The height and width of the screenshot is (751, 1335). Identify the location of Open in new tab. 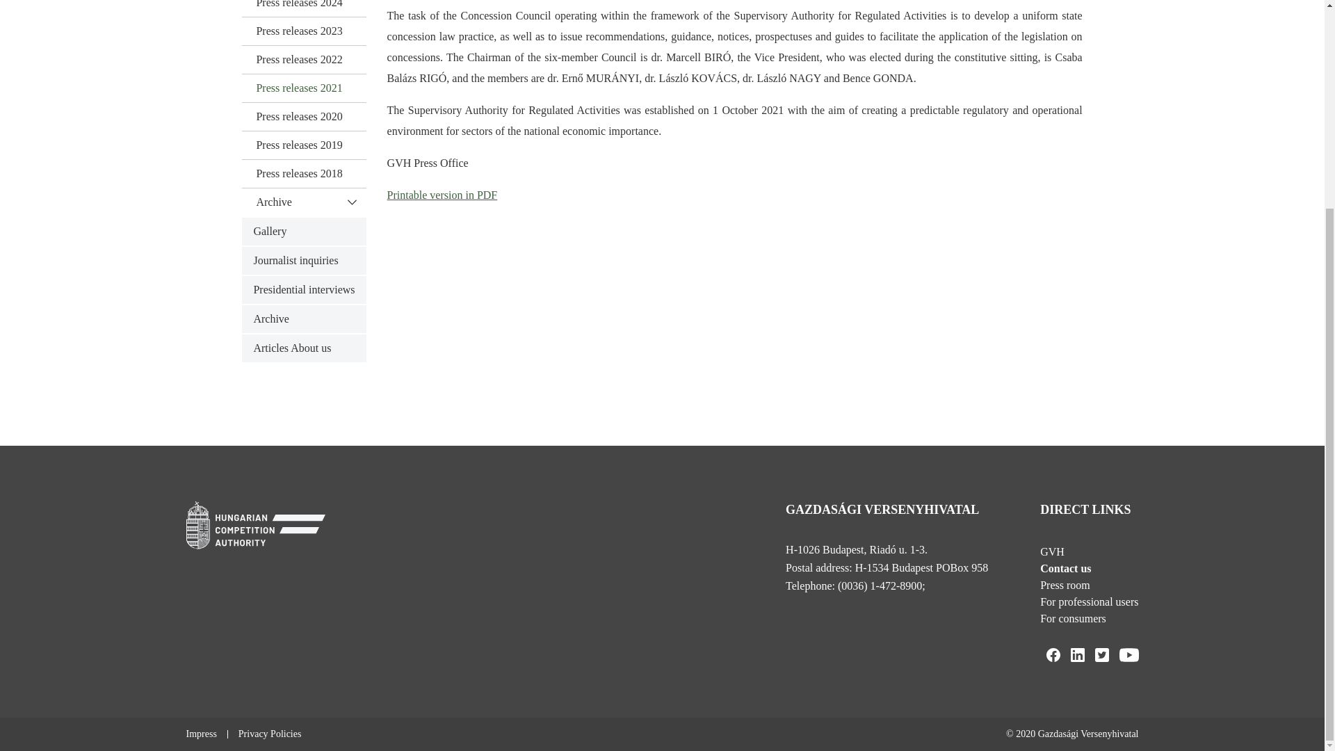
(1077, 655).